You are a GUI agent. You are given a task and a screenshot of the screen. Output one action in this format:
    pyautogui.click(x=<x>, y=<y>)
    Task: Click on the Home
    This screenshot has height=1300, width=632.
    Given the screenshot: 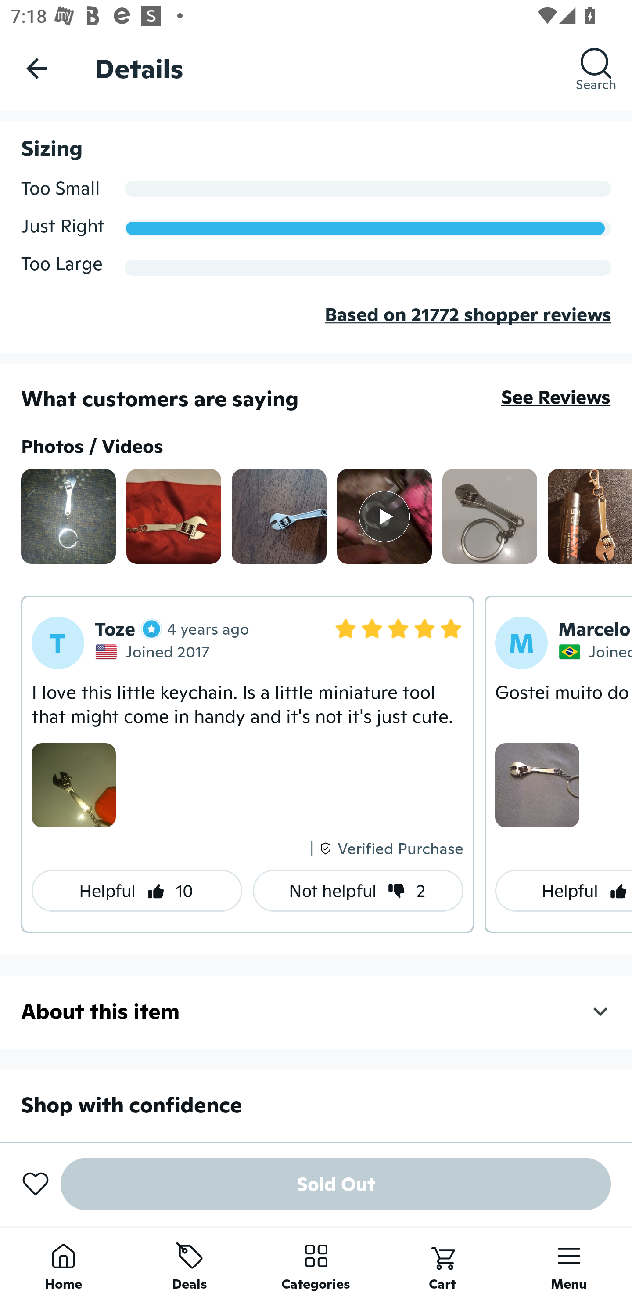 What is the action you would take?
    pyautogui.click(x=63, y=1263)
    